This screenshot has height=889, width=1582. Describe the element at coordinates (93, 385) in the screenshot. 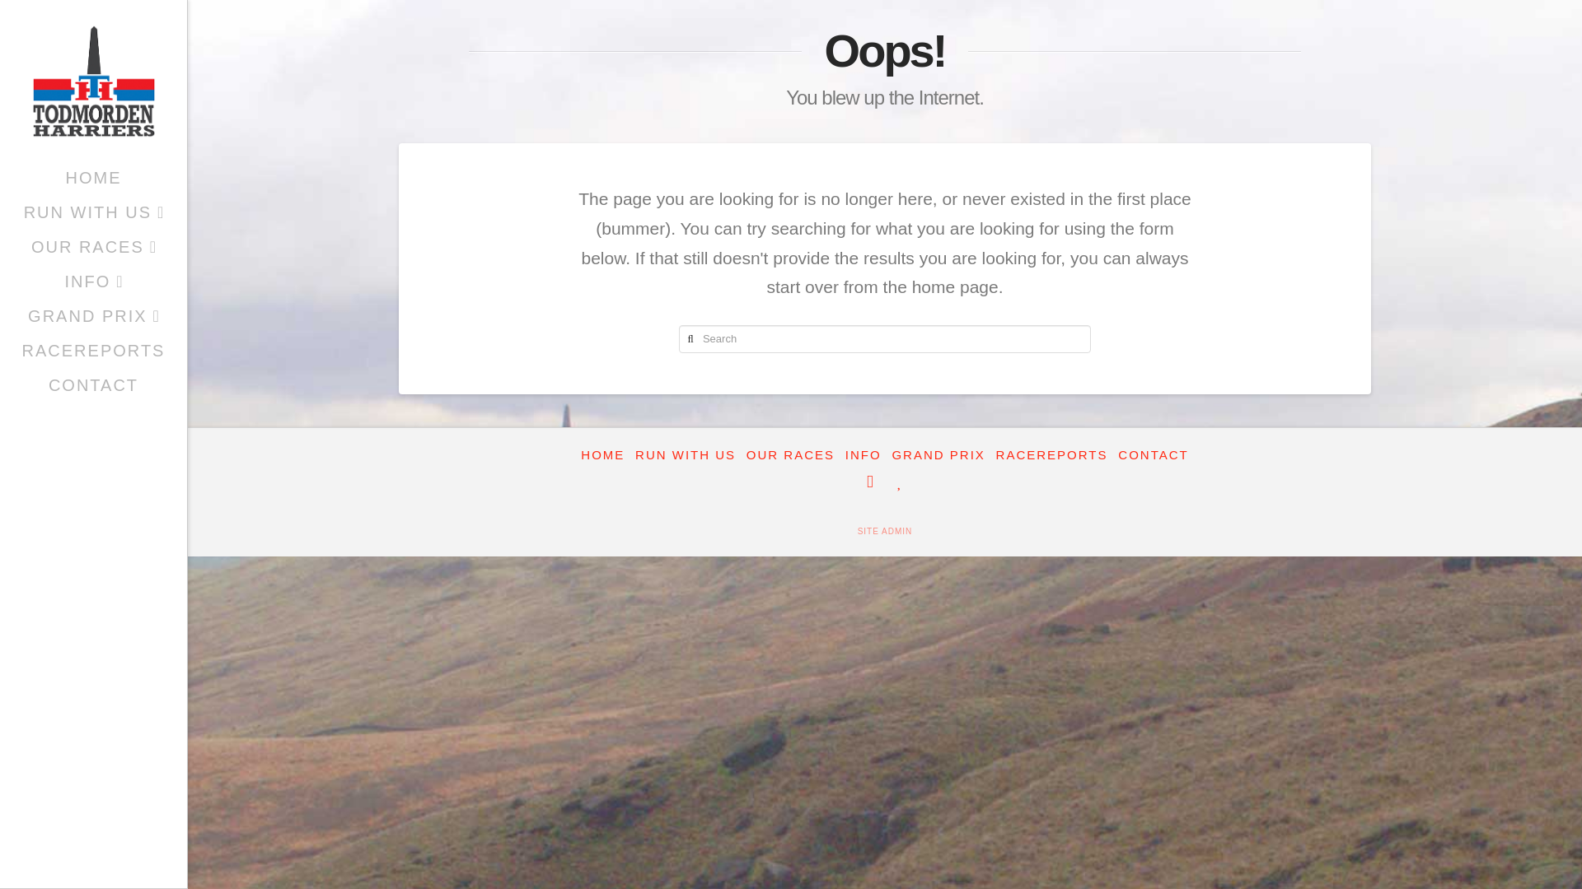

I see `CONTACT` at that location.